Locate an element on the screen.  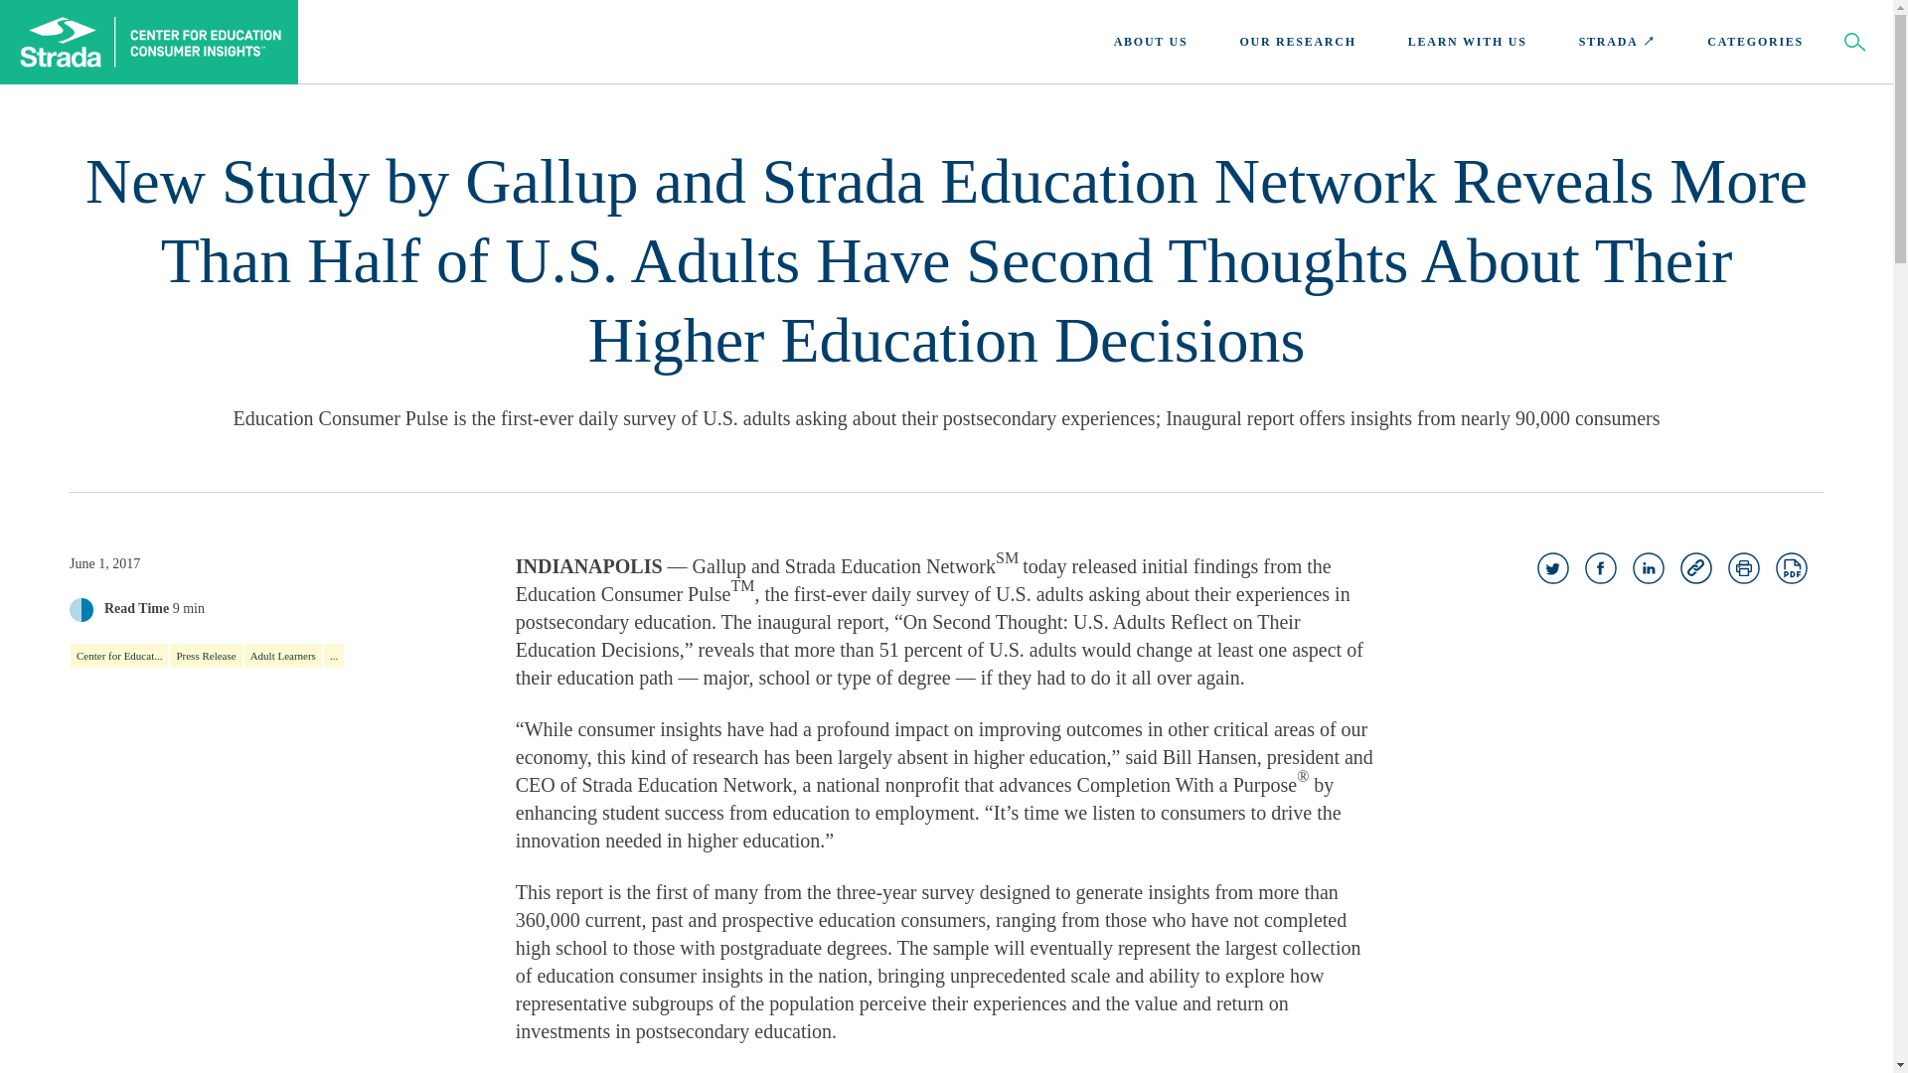
OUR RESEARCH is located at coordinates (1298, 42).